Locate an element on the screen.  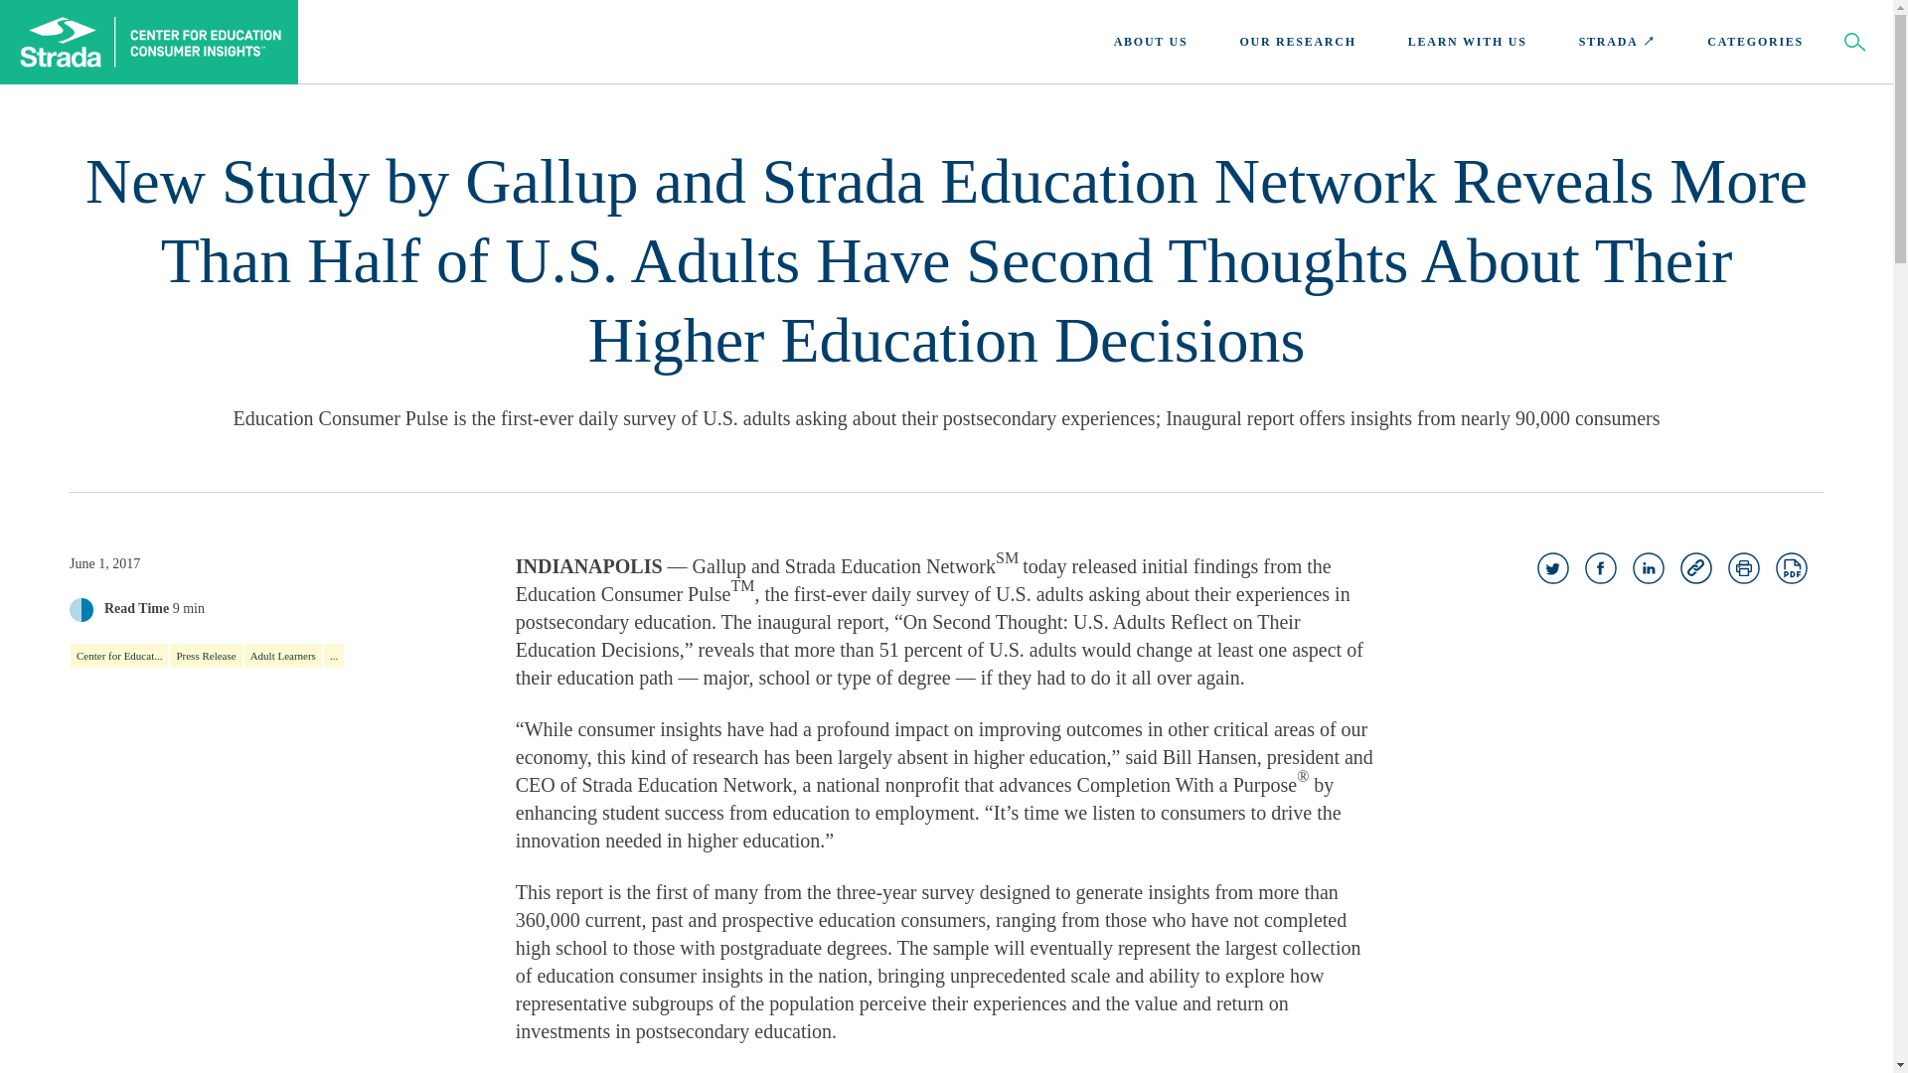
OUR RESEARCH is located at coordinates (1298, 42).